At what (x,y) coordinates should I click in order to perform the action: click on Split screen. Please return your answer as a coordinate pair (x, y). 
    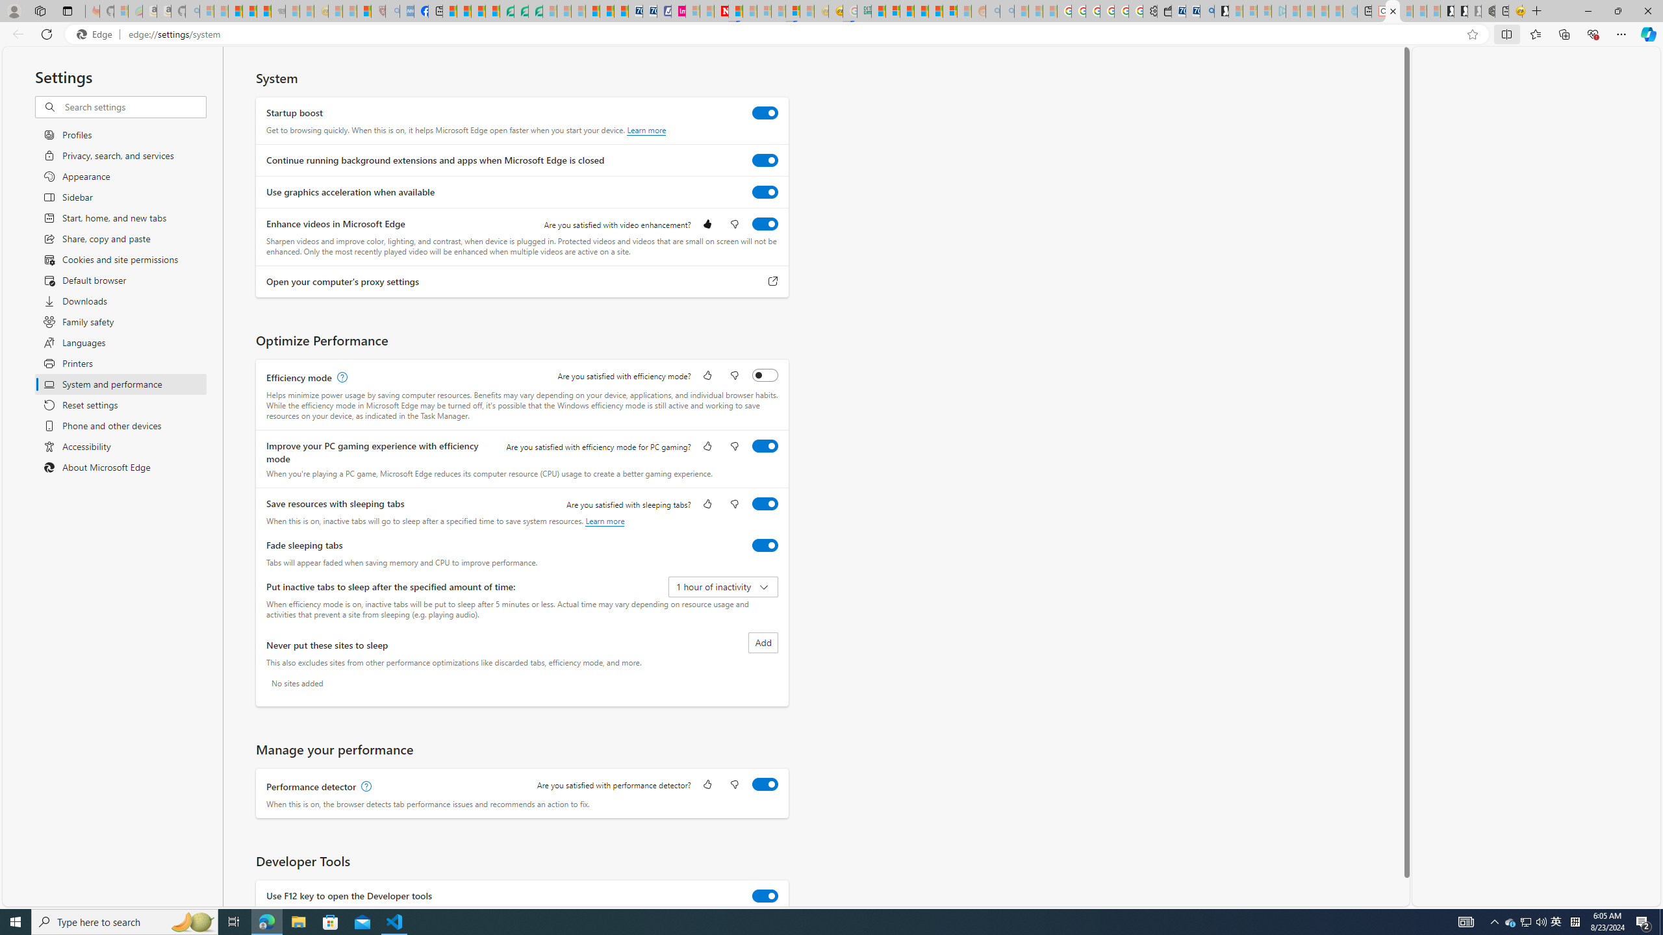
    Looking at the image, I should click on (1506, 34).